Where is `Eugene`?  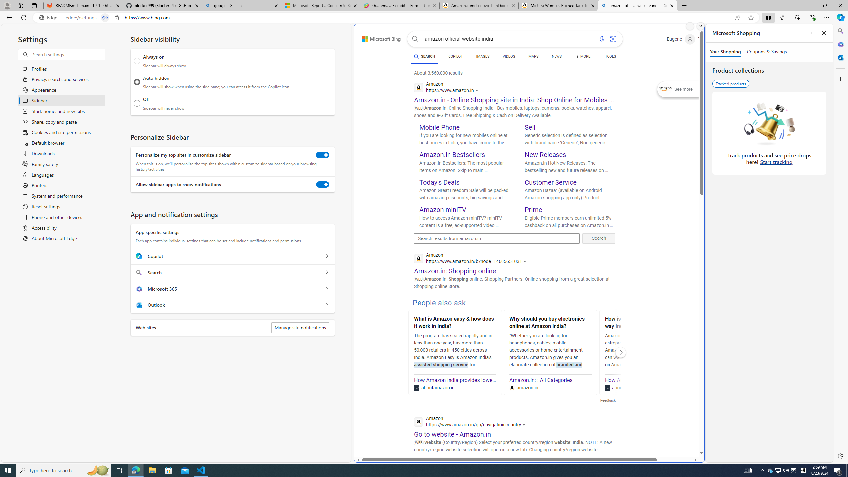
Eugene is located at coordinates (681, 39).